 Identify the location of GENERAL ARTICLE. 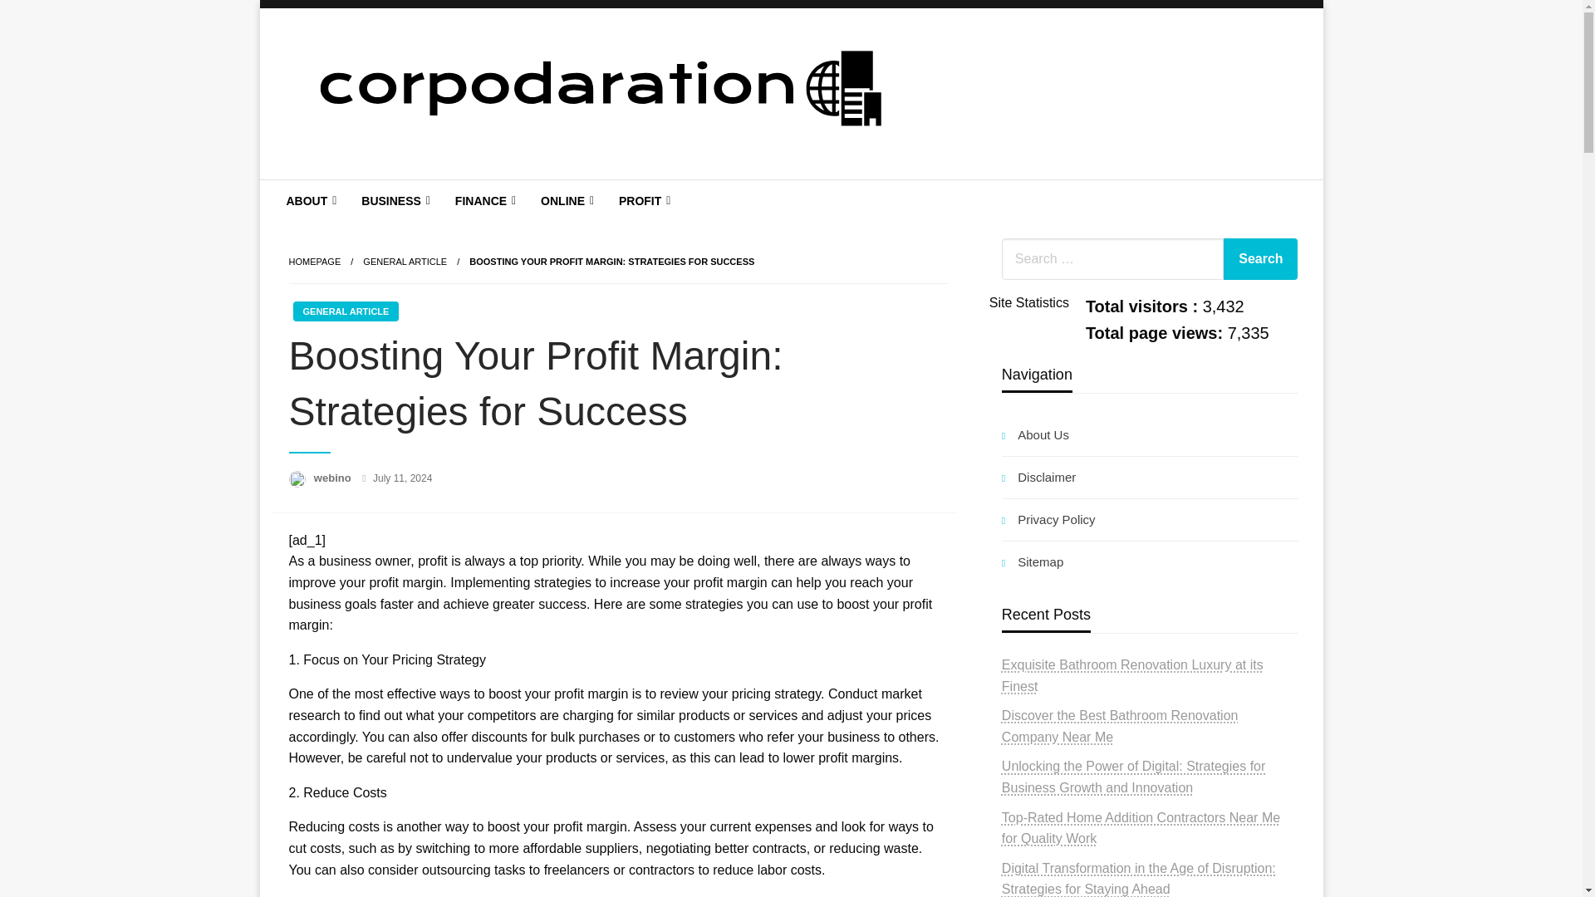
(405, 261).